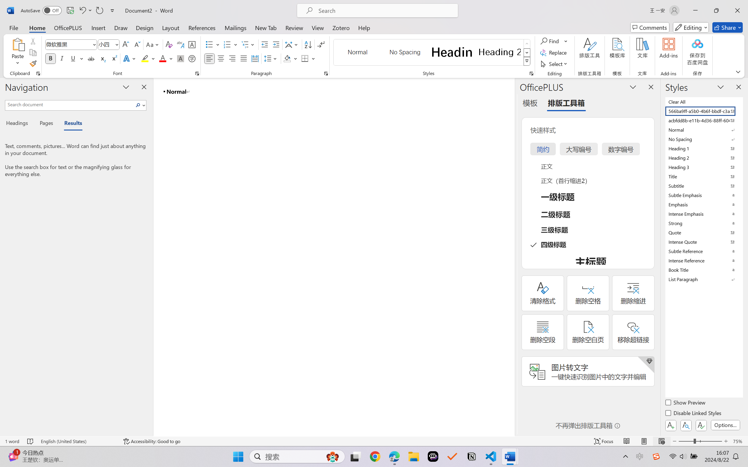 This screenshot has height=467, width=748. What do you see at coordinates (152, 441) in the screenshot?
I see `Accessibility Checker Accessibility: Good to go` at bounding box center [152, 441].